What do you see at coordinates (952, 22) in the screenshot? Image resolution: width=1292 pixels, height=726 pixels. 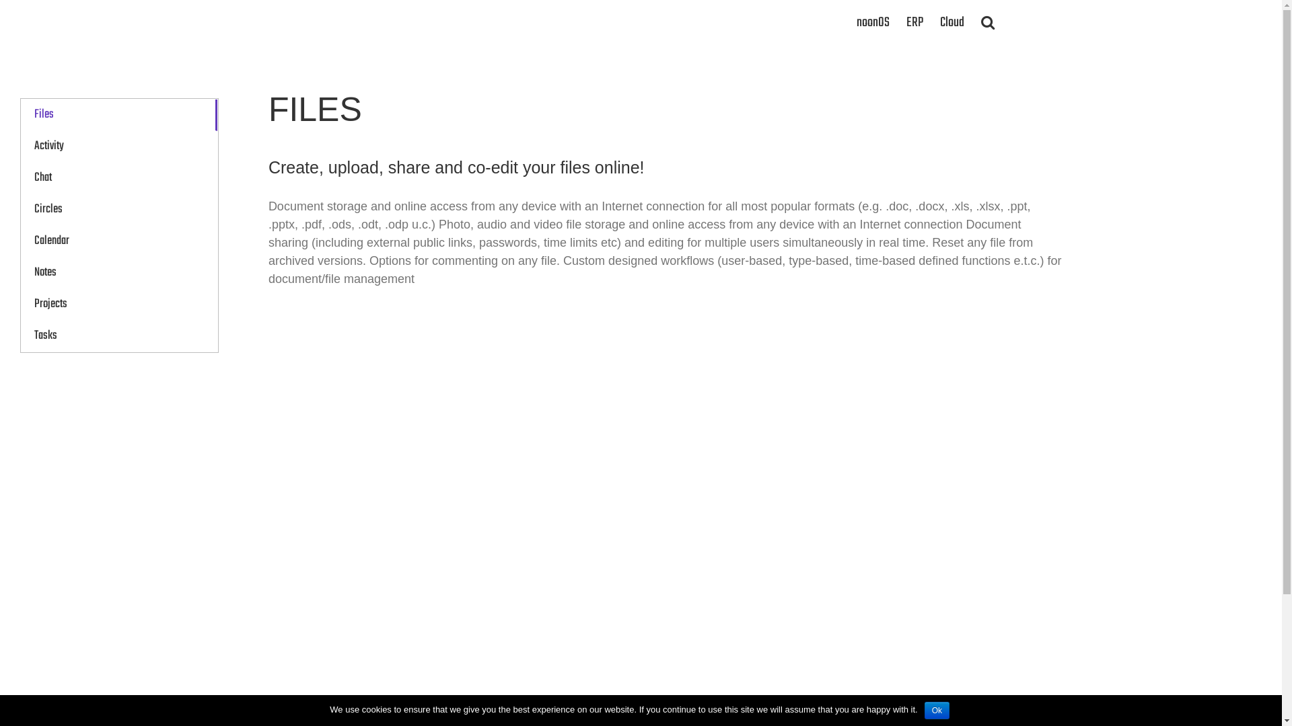 I see `Cloud` at bounding box center [952, 22].